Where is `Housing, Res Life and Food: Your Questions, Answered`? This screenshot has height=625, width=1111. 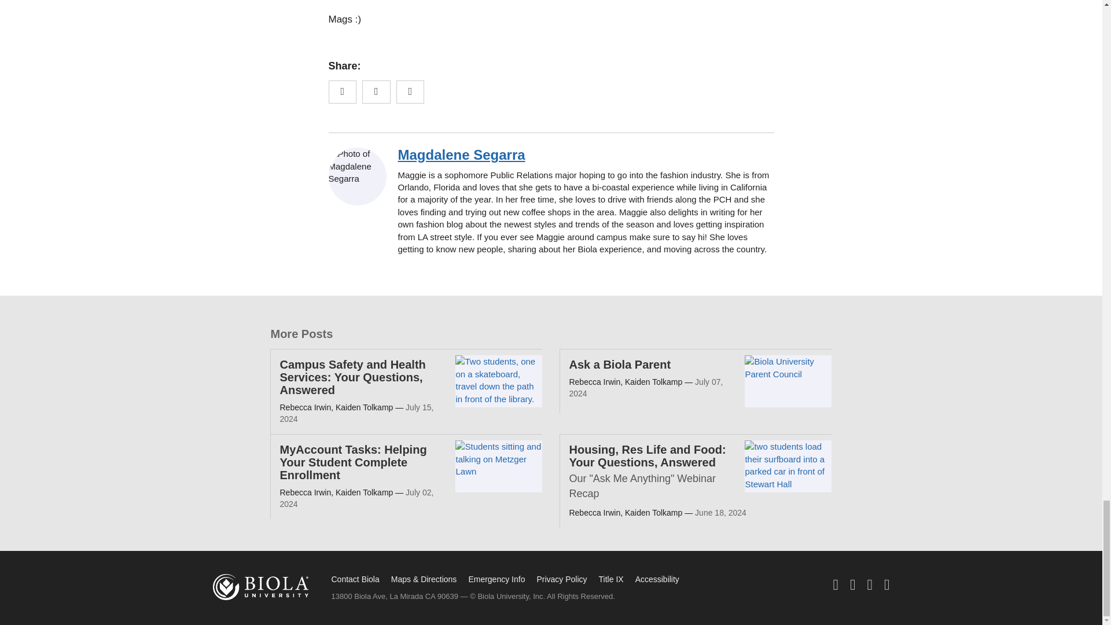 Housing, Res Life and Food: Your Questions, Answered is located at coordinates (647, 456).